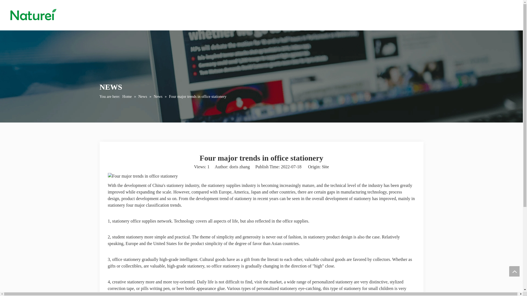 The height and width of the screenshot is (296, 527). What do you see at coordinates (222, 15) in the screenshot?
I see `Products` at bounding box center [222, 15].